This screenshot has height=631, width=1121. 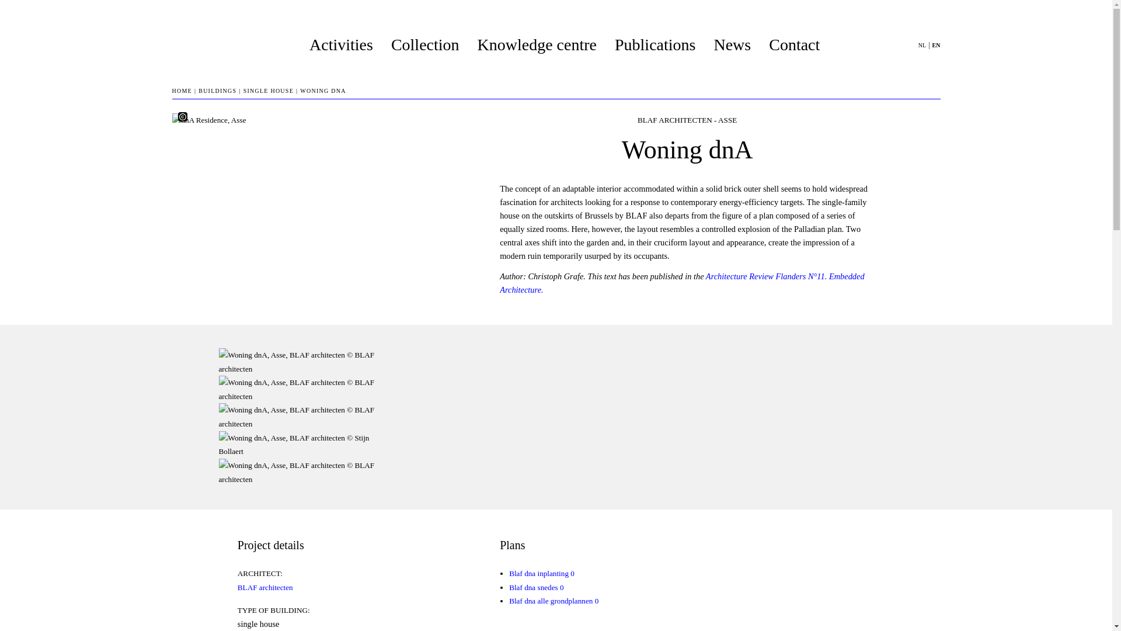 I want to click on Knowledge centre, so click(x=539, y=44).